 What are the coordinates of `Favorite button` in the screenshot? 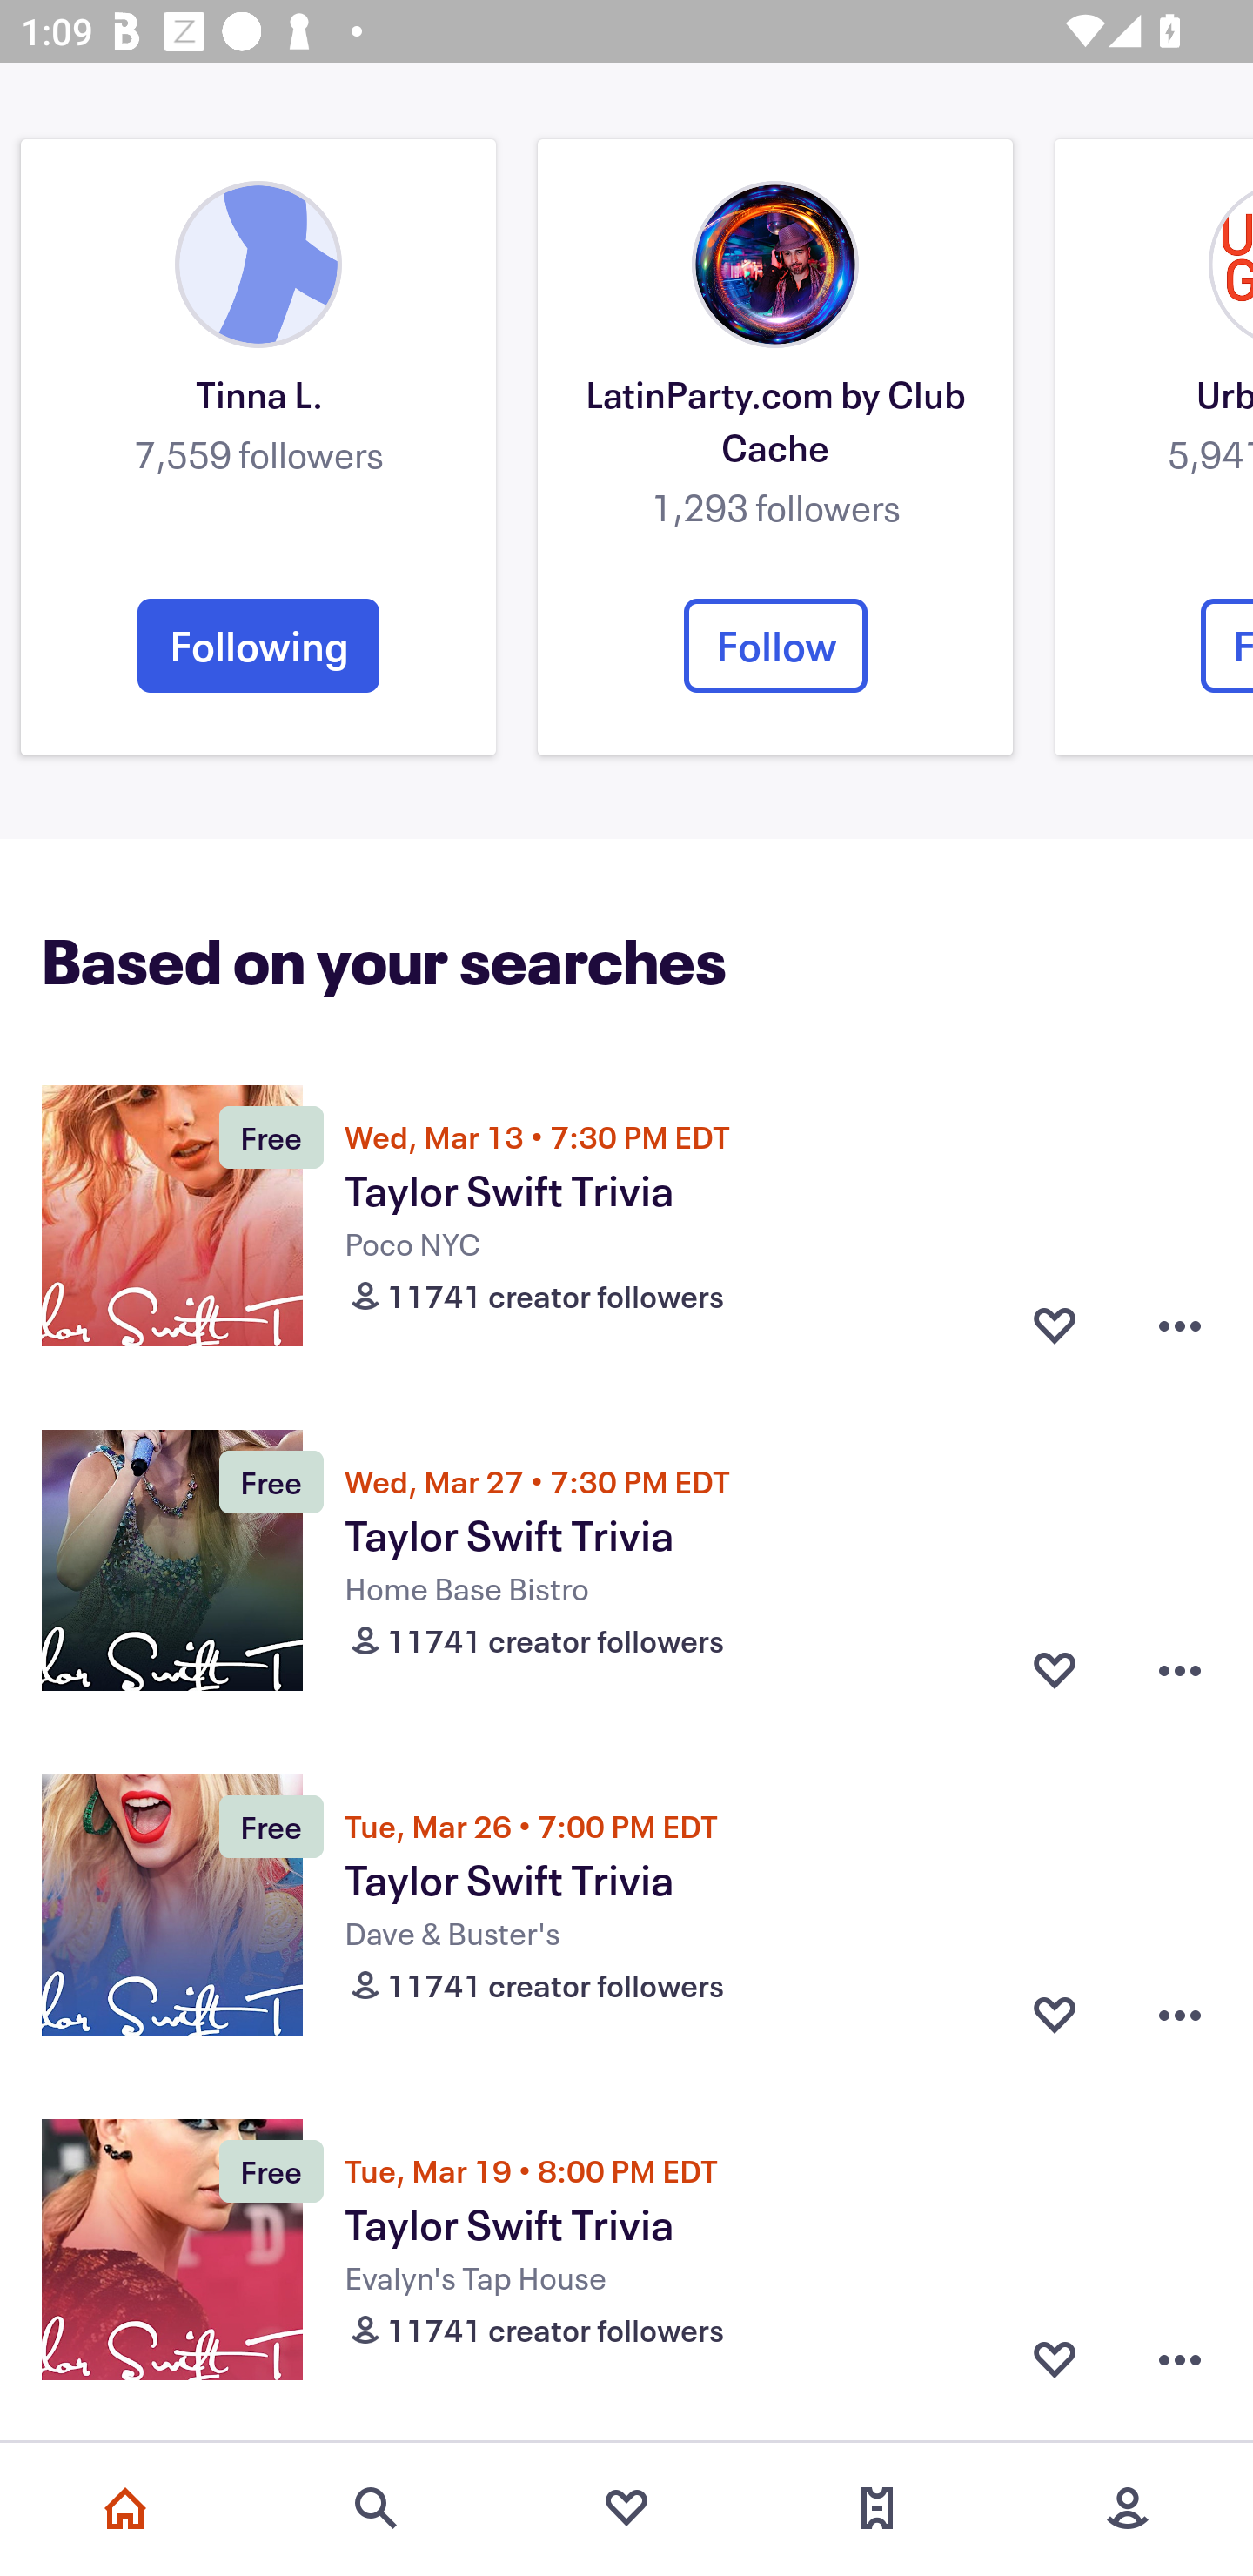 It's located at (1055, 2014).